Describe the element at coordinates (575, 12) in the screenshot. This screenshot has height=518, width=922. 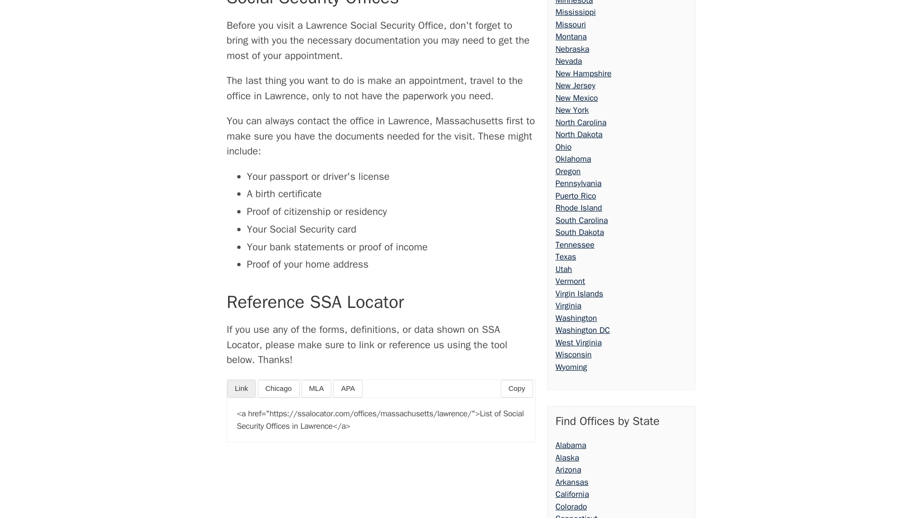
I see `Mississippi` at that location.